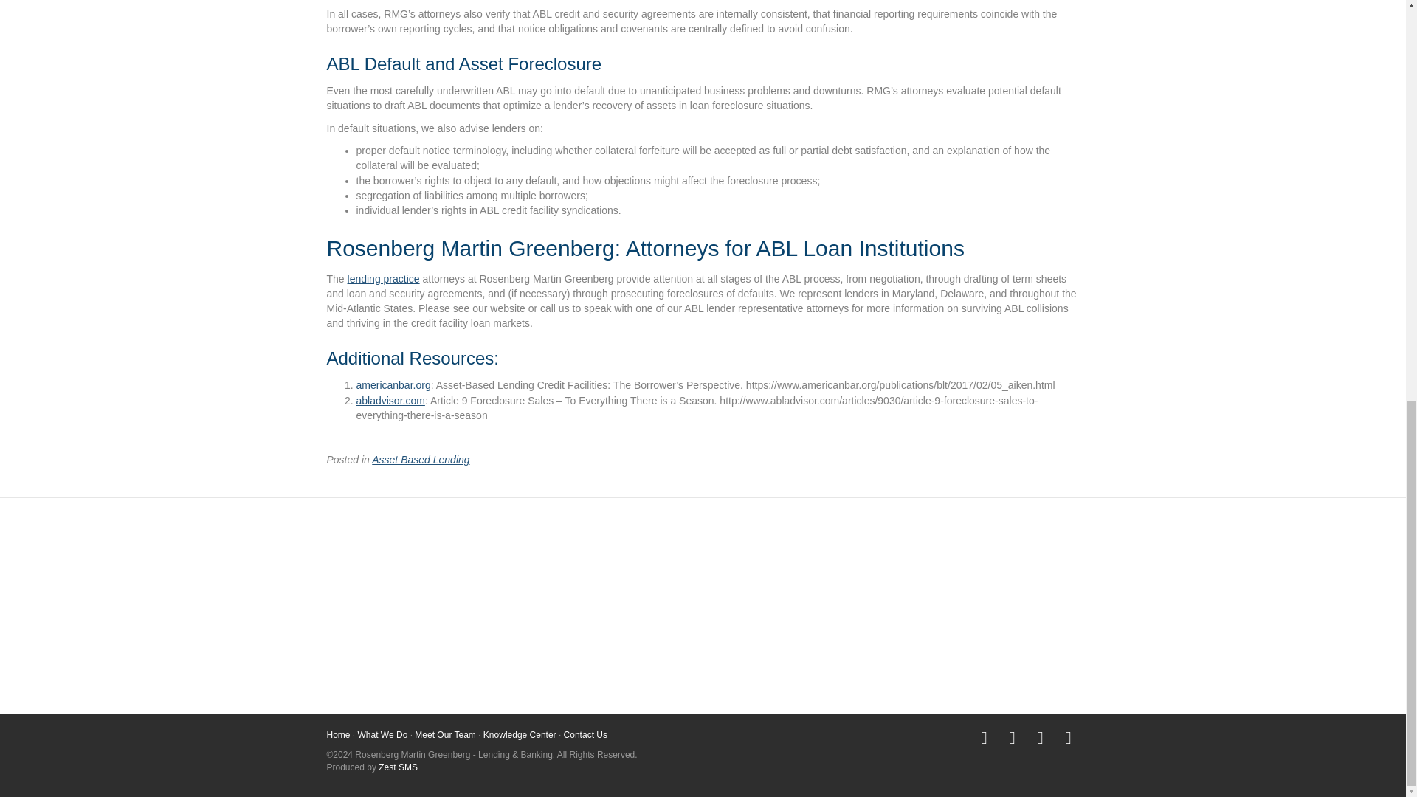 The width and height of the screenshot is (1417, 797). I want to click on abladvisor.com, so click(390, 400).